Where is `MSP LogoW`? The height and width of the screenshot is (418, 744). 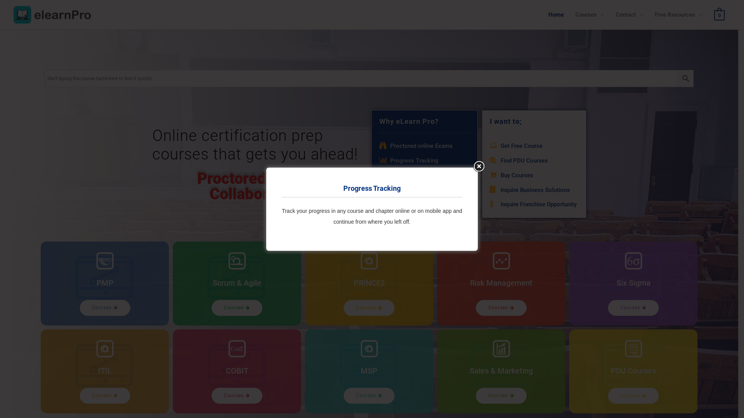
MSP LogoW is located at coordinates (369, 349).